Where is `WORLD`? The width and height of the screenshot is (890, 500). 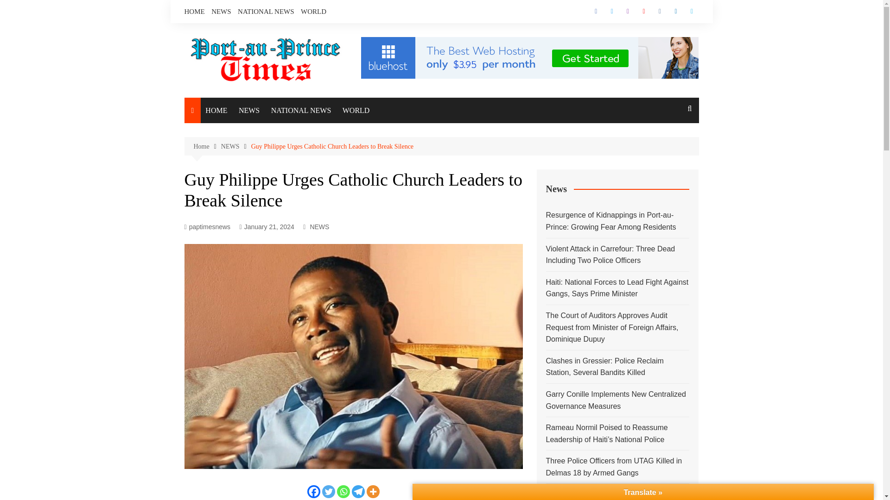 WORLD is located at coordinates (313, 11).